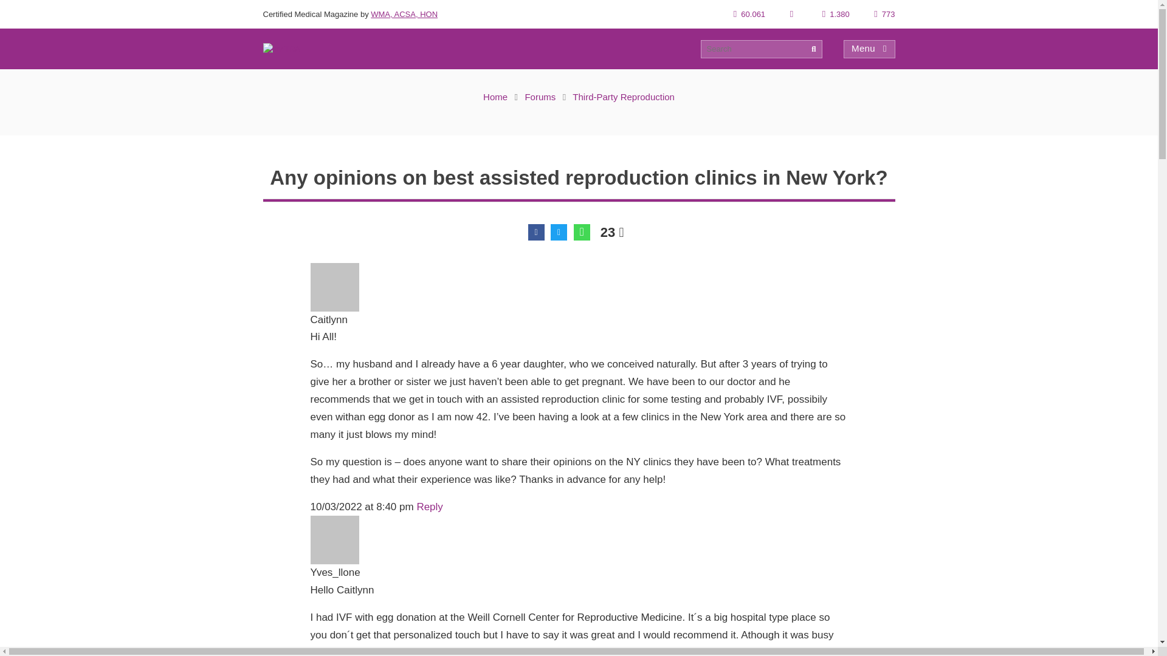  Describe the element at coordinates (559, 232) in the screenshot. I see `Share in Twitter` at that location.